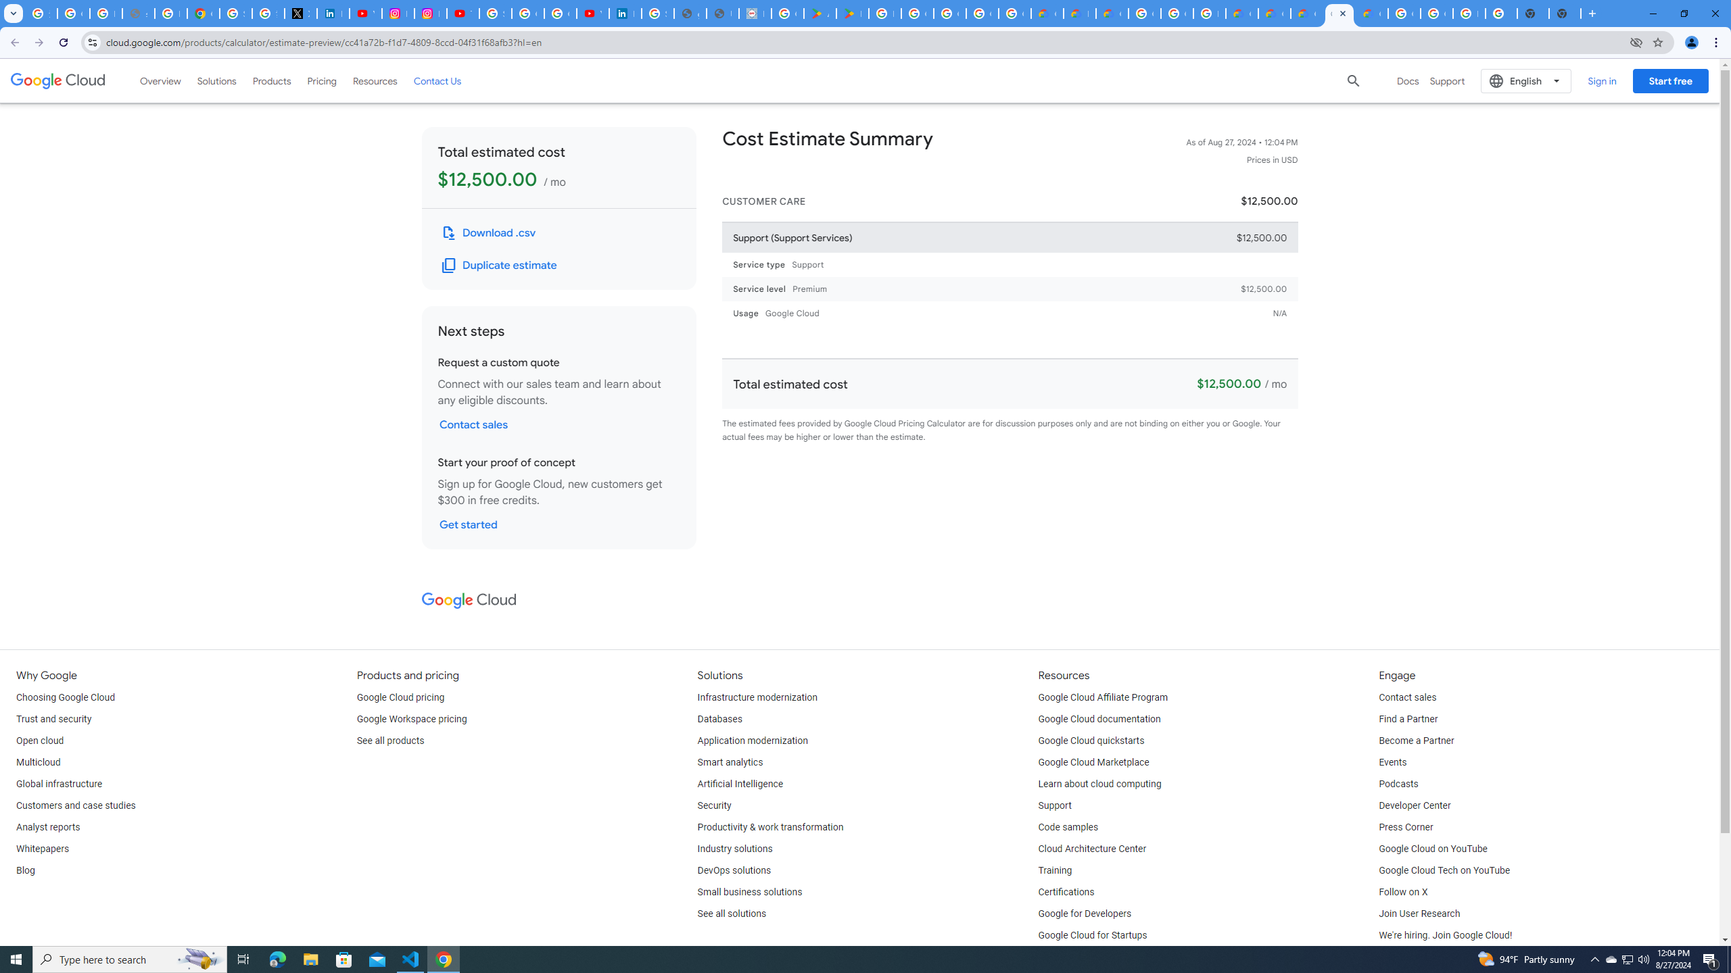 The width and height of the screenshot is (1731, 973). Describe the element at coordinates (1093, 936) in the screenshot. I see `Google Cloud for Startups` at that location.